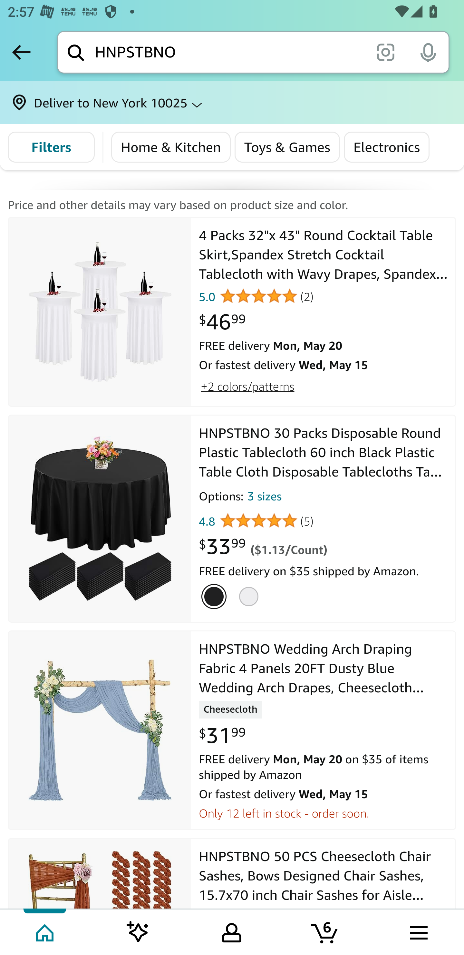 The height and width of the screenshot is (955, 464). I want to click on White, so click(251, 597).